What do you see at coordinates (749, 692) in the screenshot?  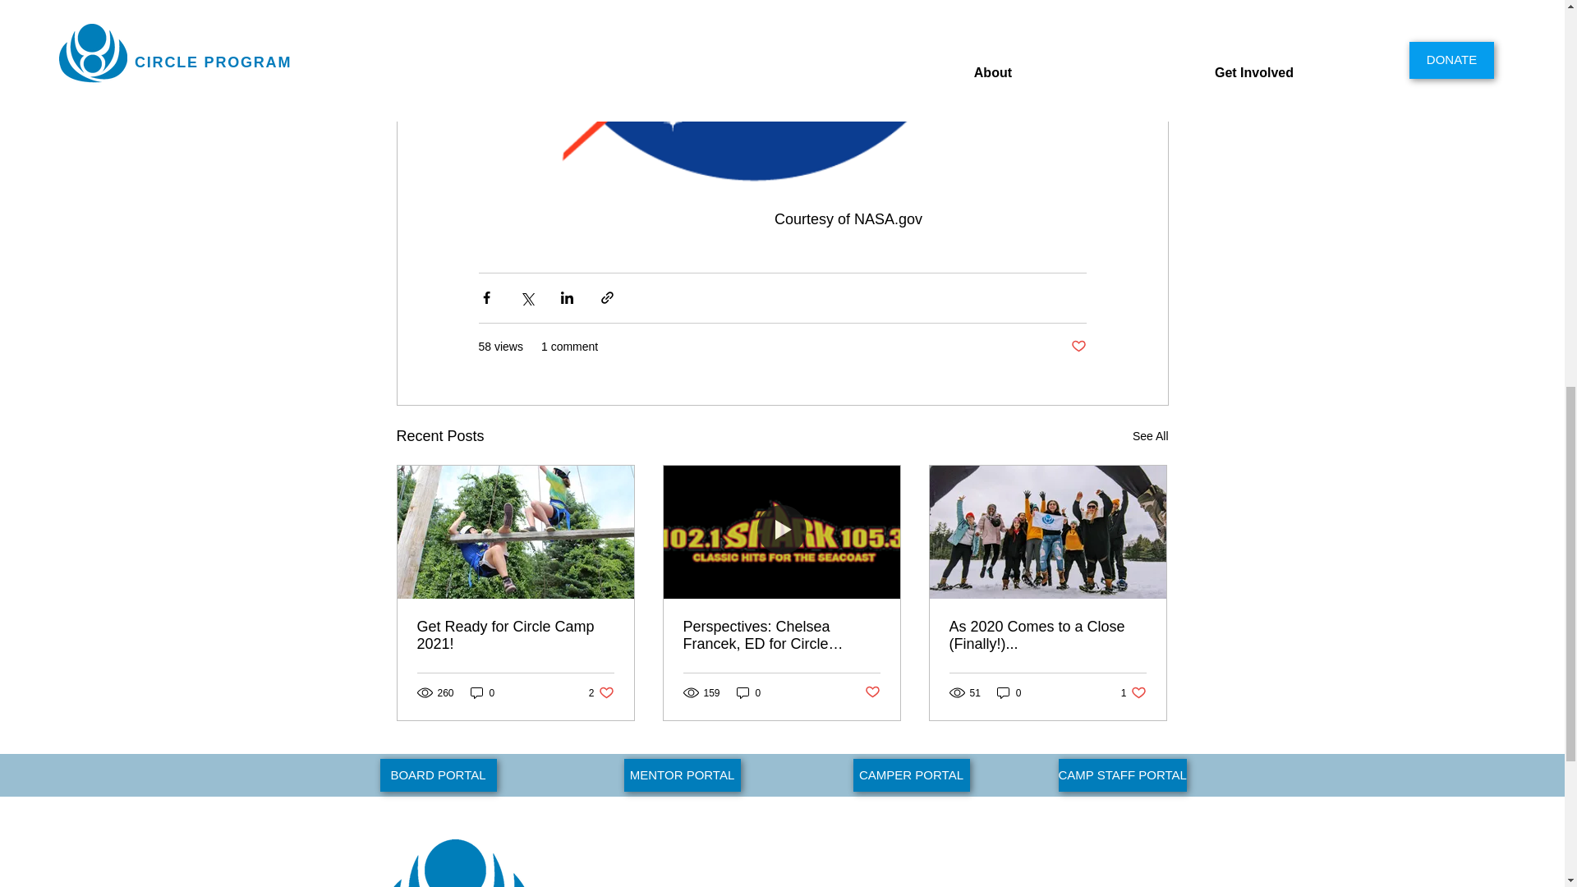 I see `0` at bounding box center [749, 692].